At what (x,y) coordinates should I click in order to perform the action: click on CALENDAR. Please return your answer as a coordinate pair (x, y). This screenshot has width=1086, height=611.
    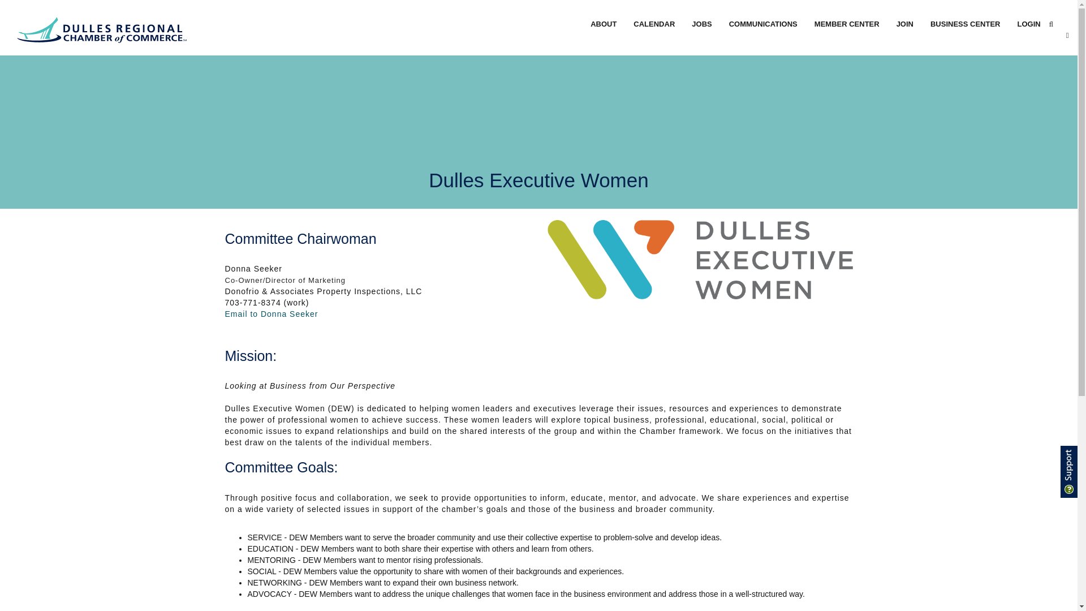
    Looking at the image, I should click on (654, 24).